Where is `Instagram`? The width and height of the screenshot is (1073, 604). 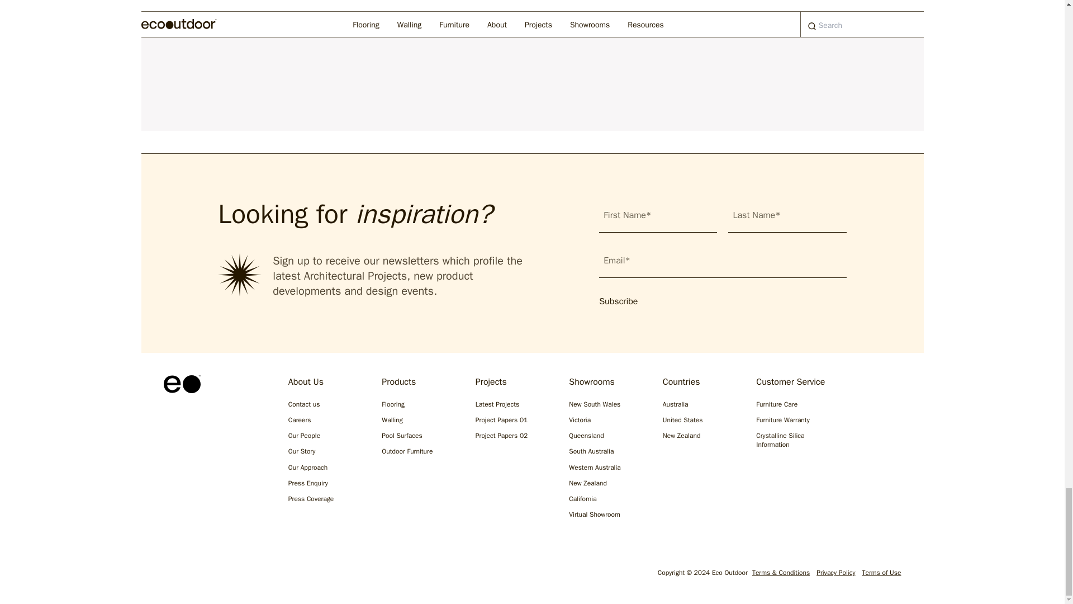 Instagram is located at coordinates (170, 575).